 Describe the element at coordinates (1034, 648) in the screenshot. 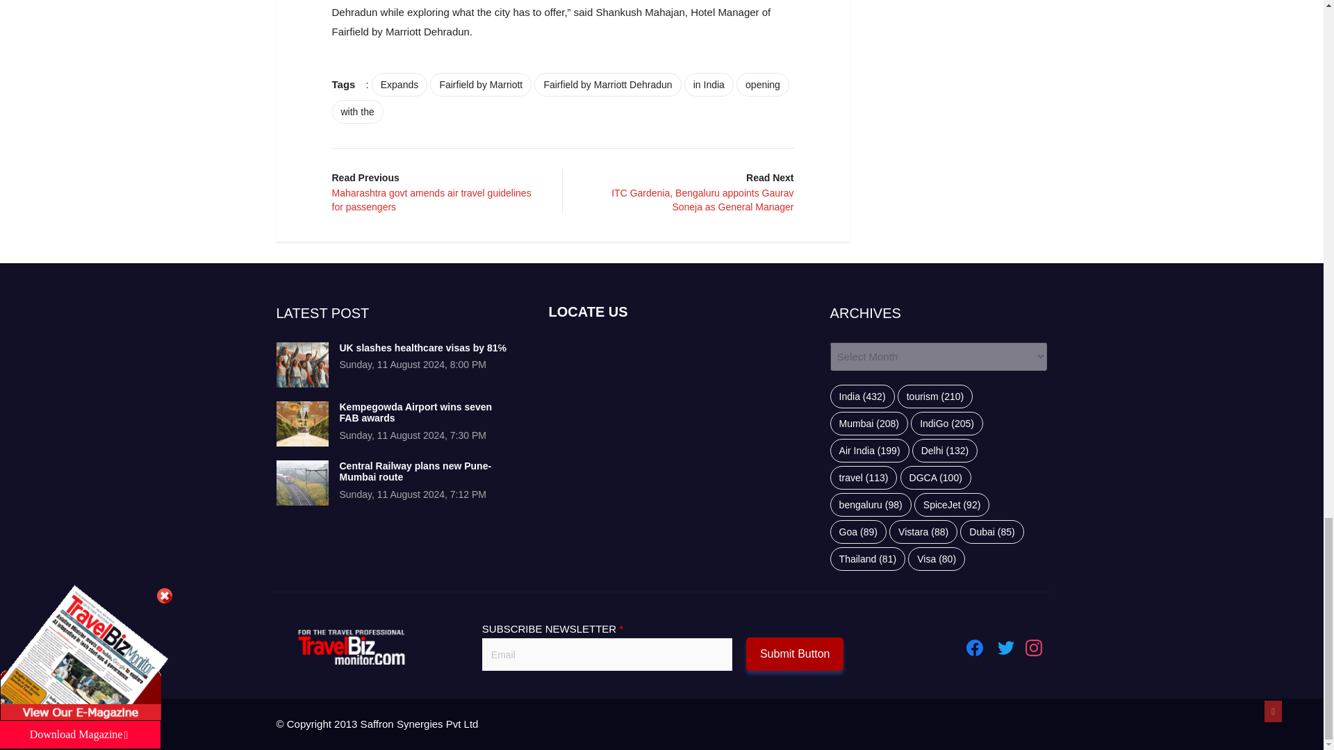

I see `Instagram` at that location.